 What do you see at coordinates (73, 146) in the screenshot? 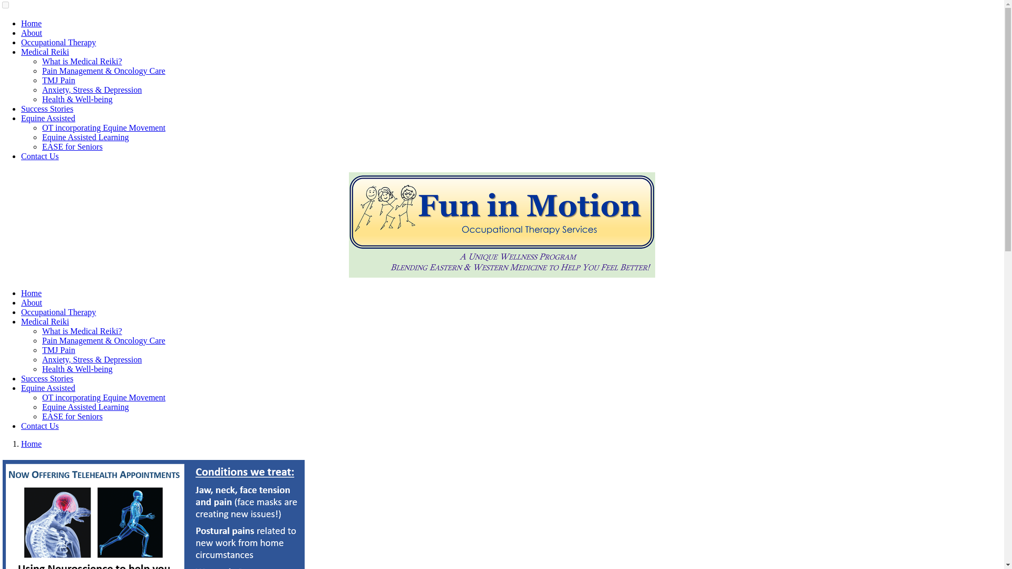
I see `EASE for Seniors` at bounding box center [73, 146].